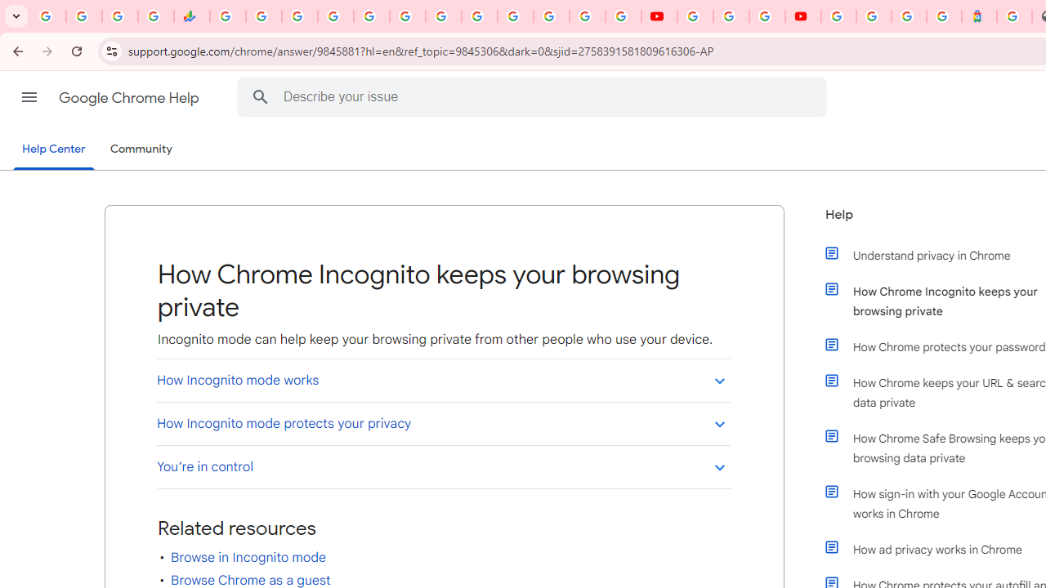 This screenshot has height=588, width=1046. What do you see at coordinates (767, 16) in the screenshot?
I see `Create your Google Account` at bounding box center [767, 16].